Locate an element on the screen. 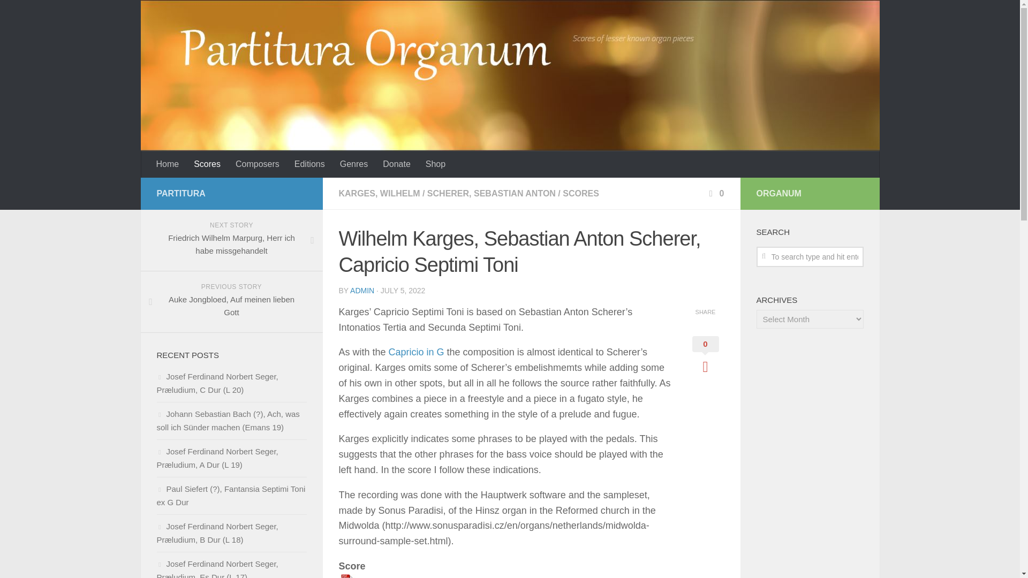 This screenshot has height=578, width=1028. Scores is located at coordinates (207, 164).